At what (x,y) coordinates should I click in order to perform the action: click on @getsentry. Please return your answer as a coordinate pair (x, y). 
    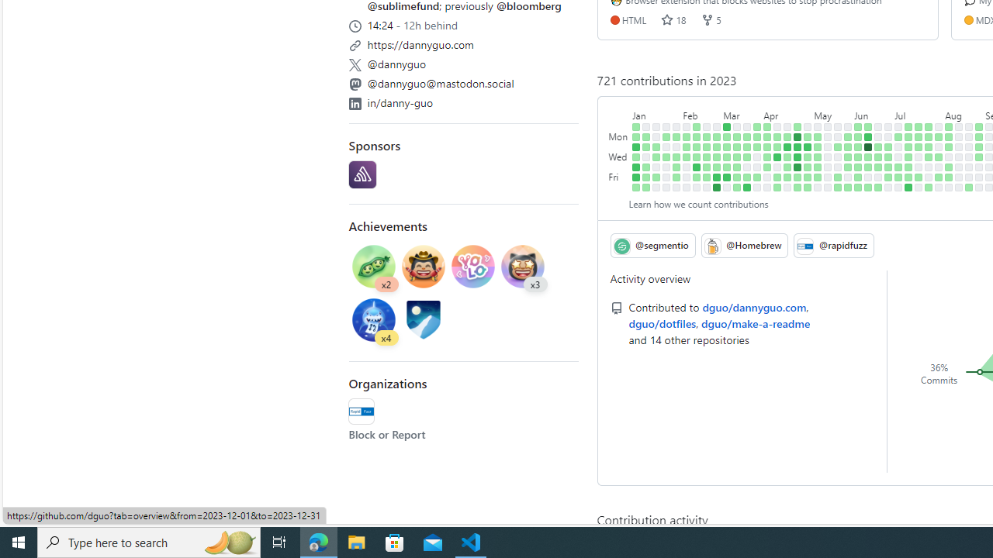
    Looking at the image, I should click on (362, 175).